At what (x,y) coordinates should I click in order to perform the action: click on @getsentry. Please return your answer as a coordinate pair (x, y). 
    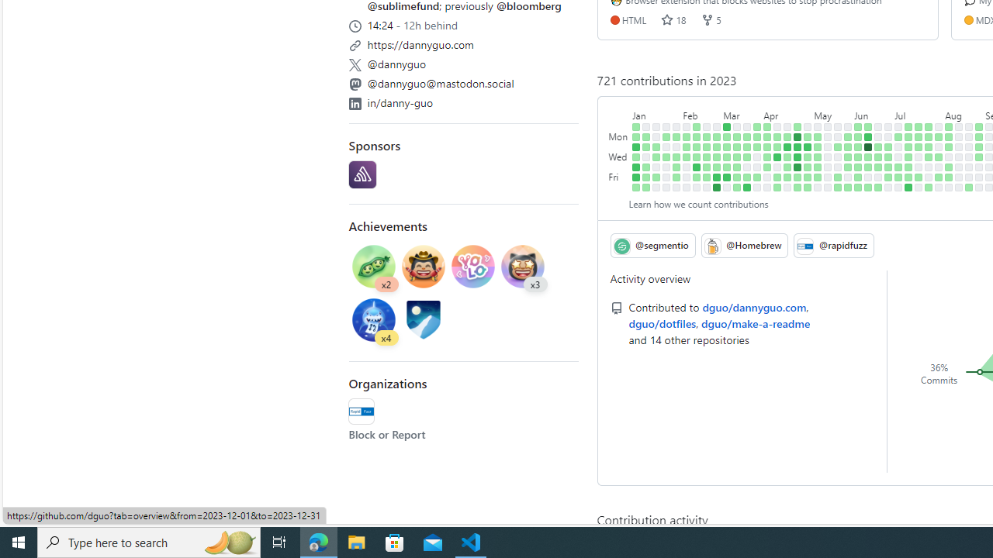
    Looking at the image, I should click on (362, 175).